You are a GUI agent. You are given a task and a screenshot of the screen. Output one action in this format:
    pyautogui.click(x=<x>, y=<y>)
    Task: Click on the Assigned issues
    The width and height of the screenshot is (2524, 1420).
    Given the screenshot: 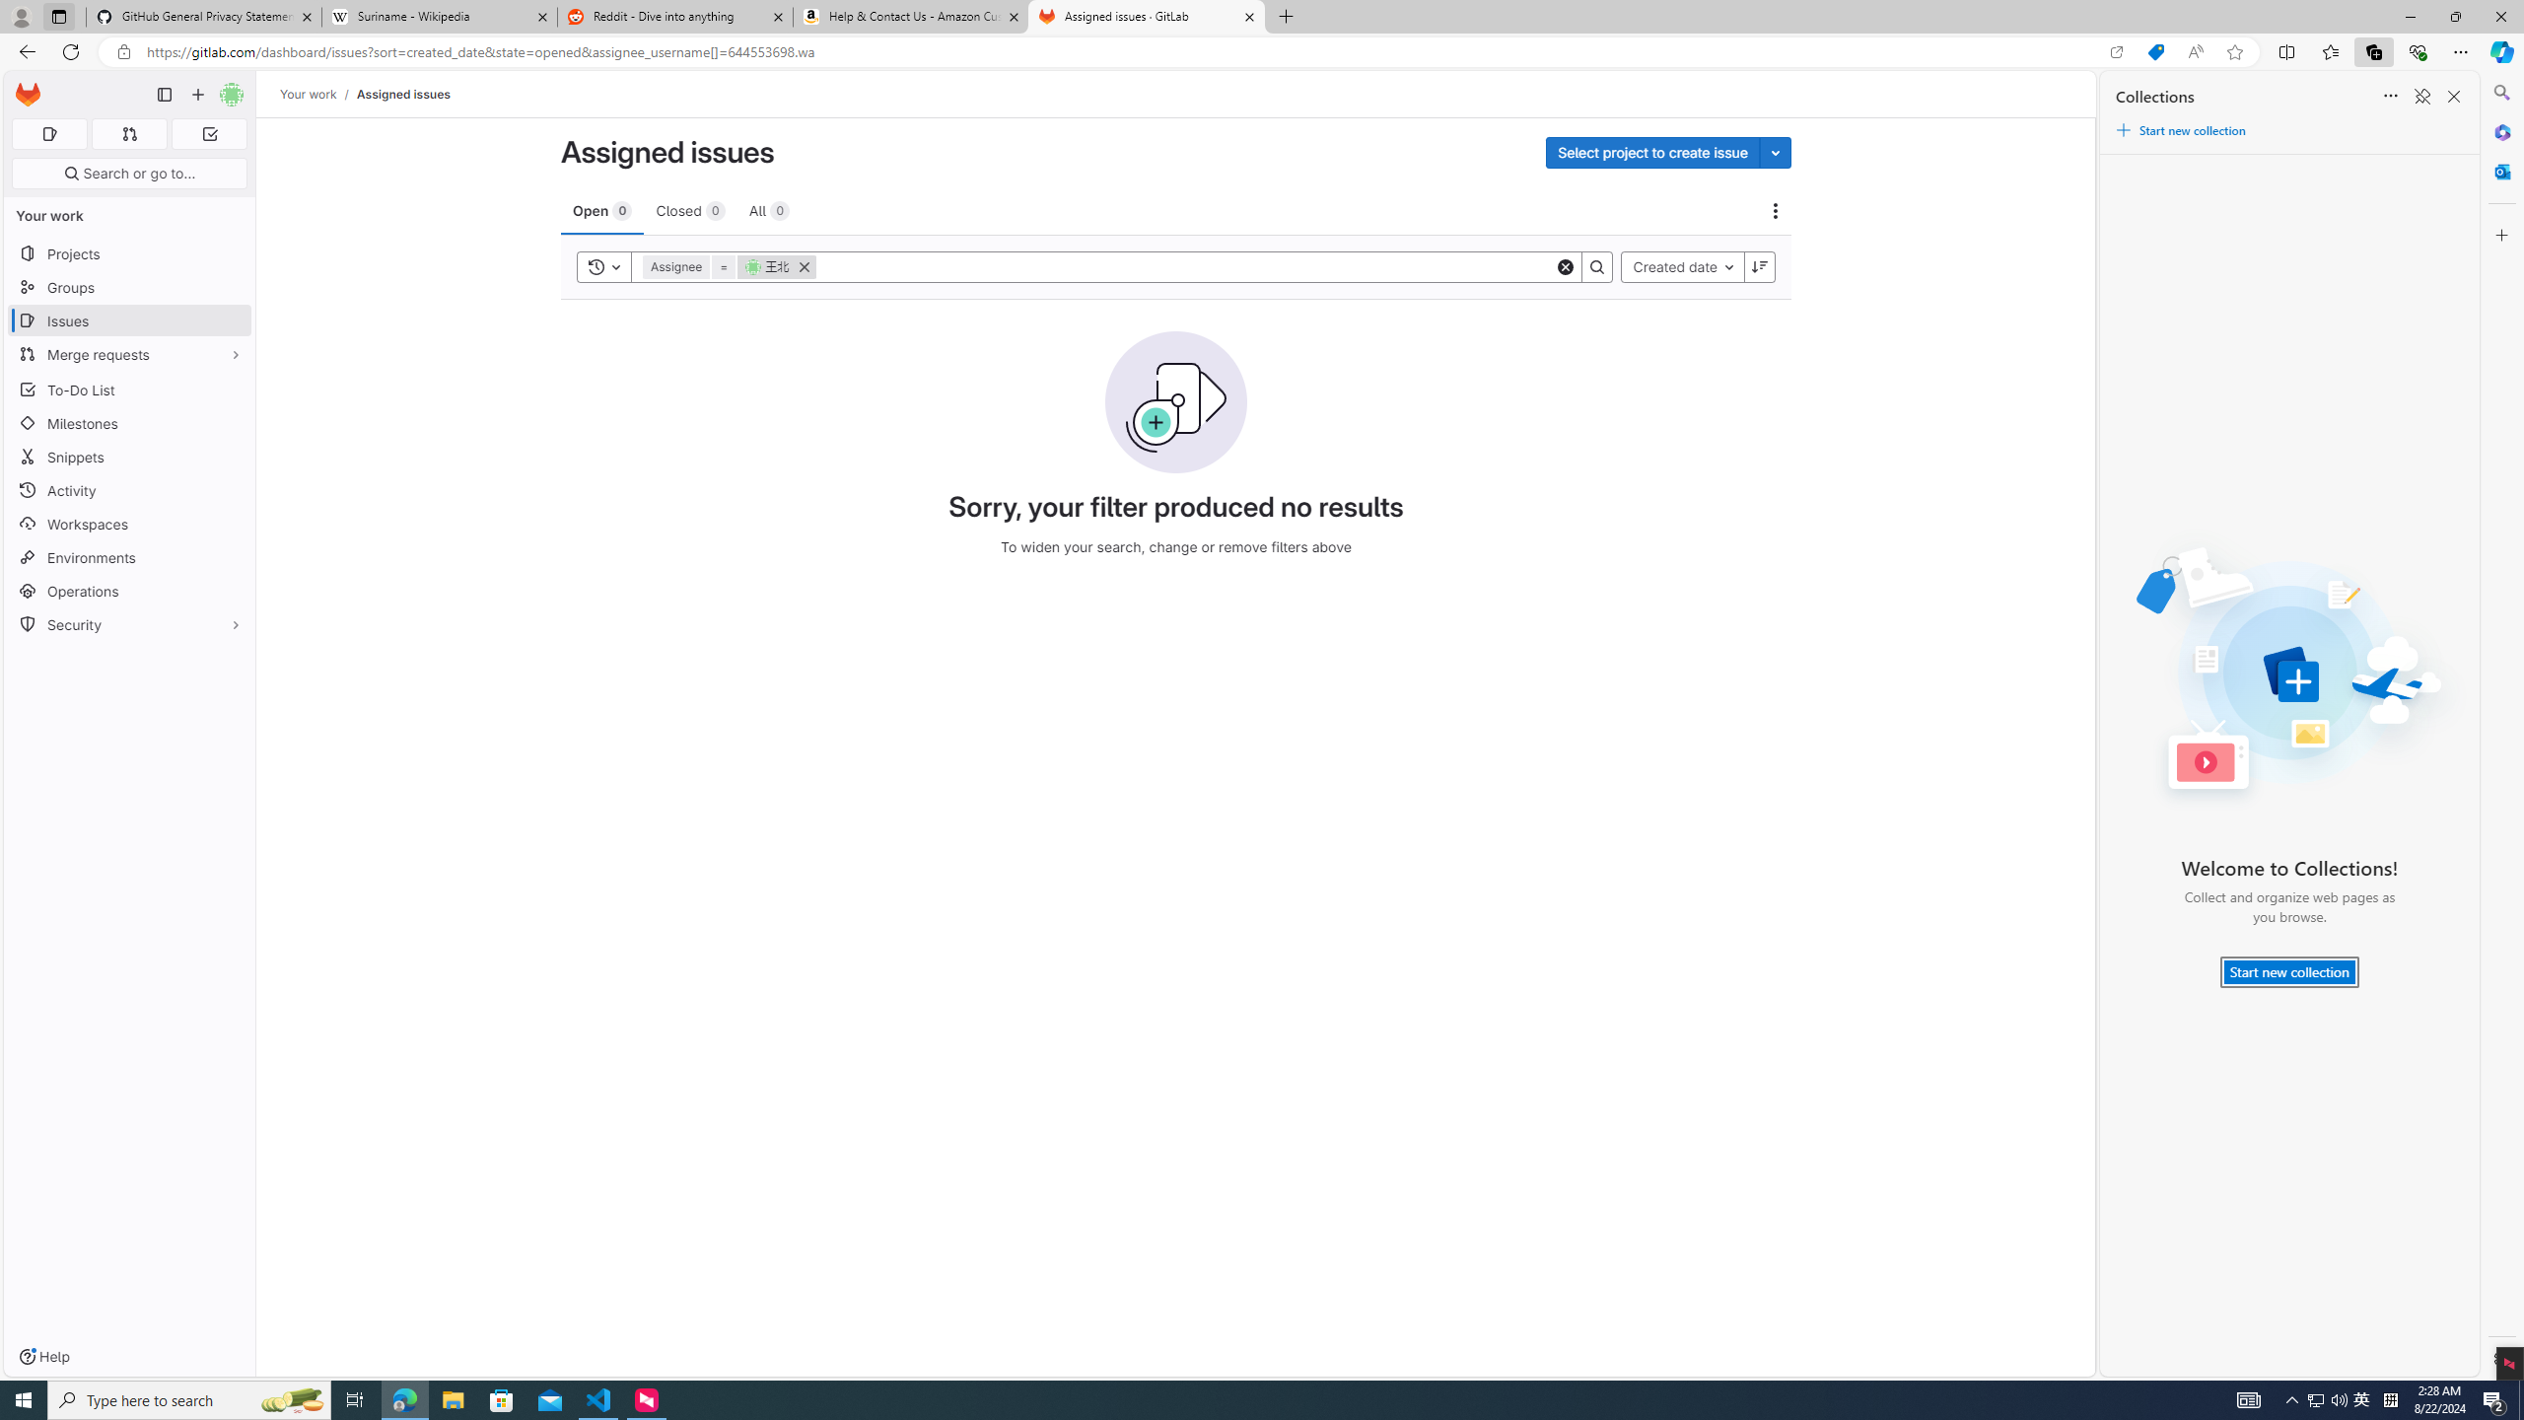 What is the action you would take?
    pyautogui.click(x=403, y=94)
    